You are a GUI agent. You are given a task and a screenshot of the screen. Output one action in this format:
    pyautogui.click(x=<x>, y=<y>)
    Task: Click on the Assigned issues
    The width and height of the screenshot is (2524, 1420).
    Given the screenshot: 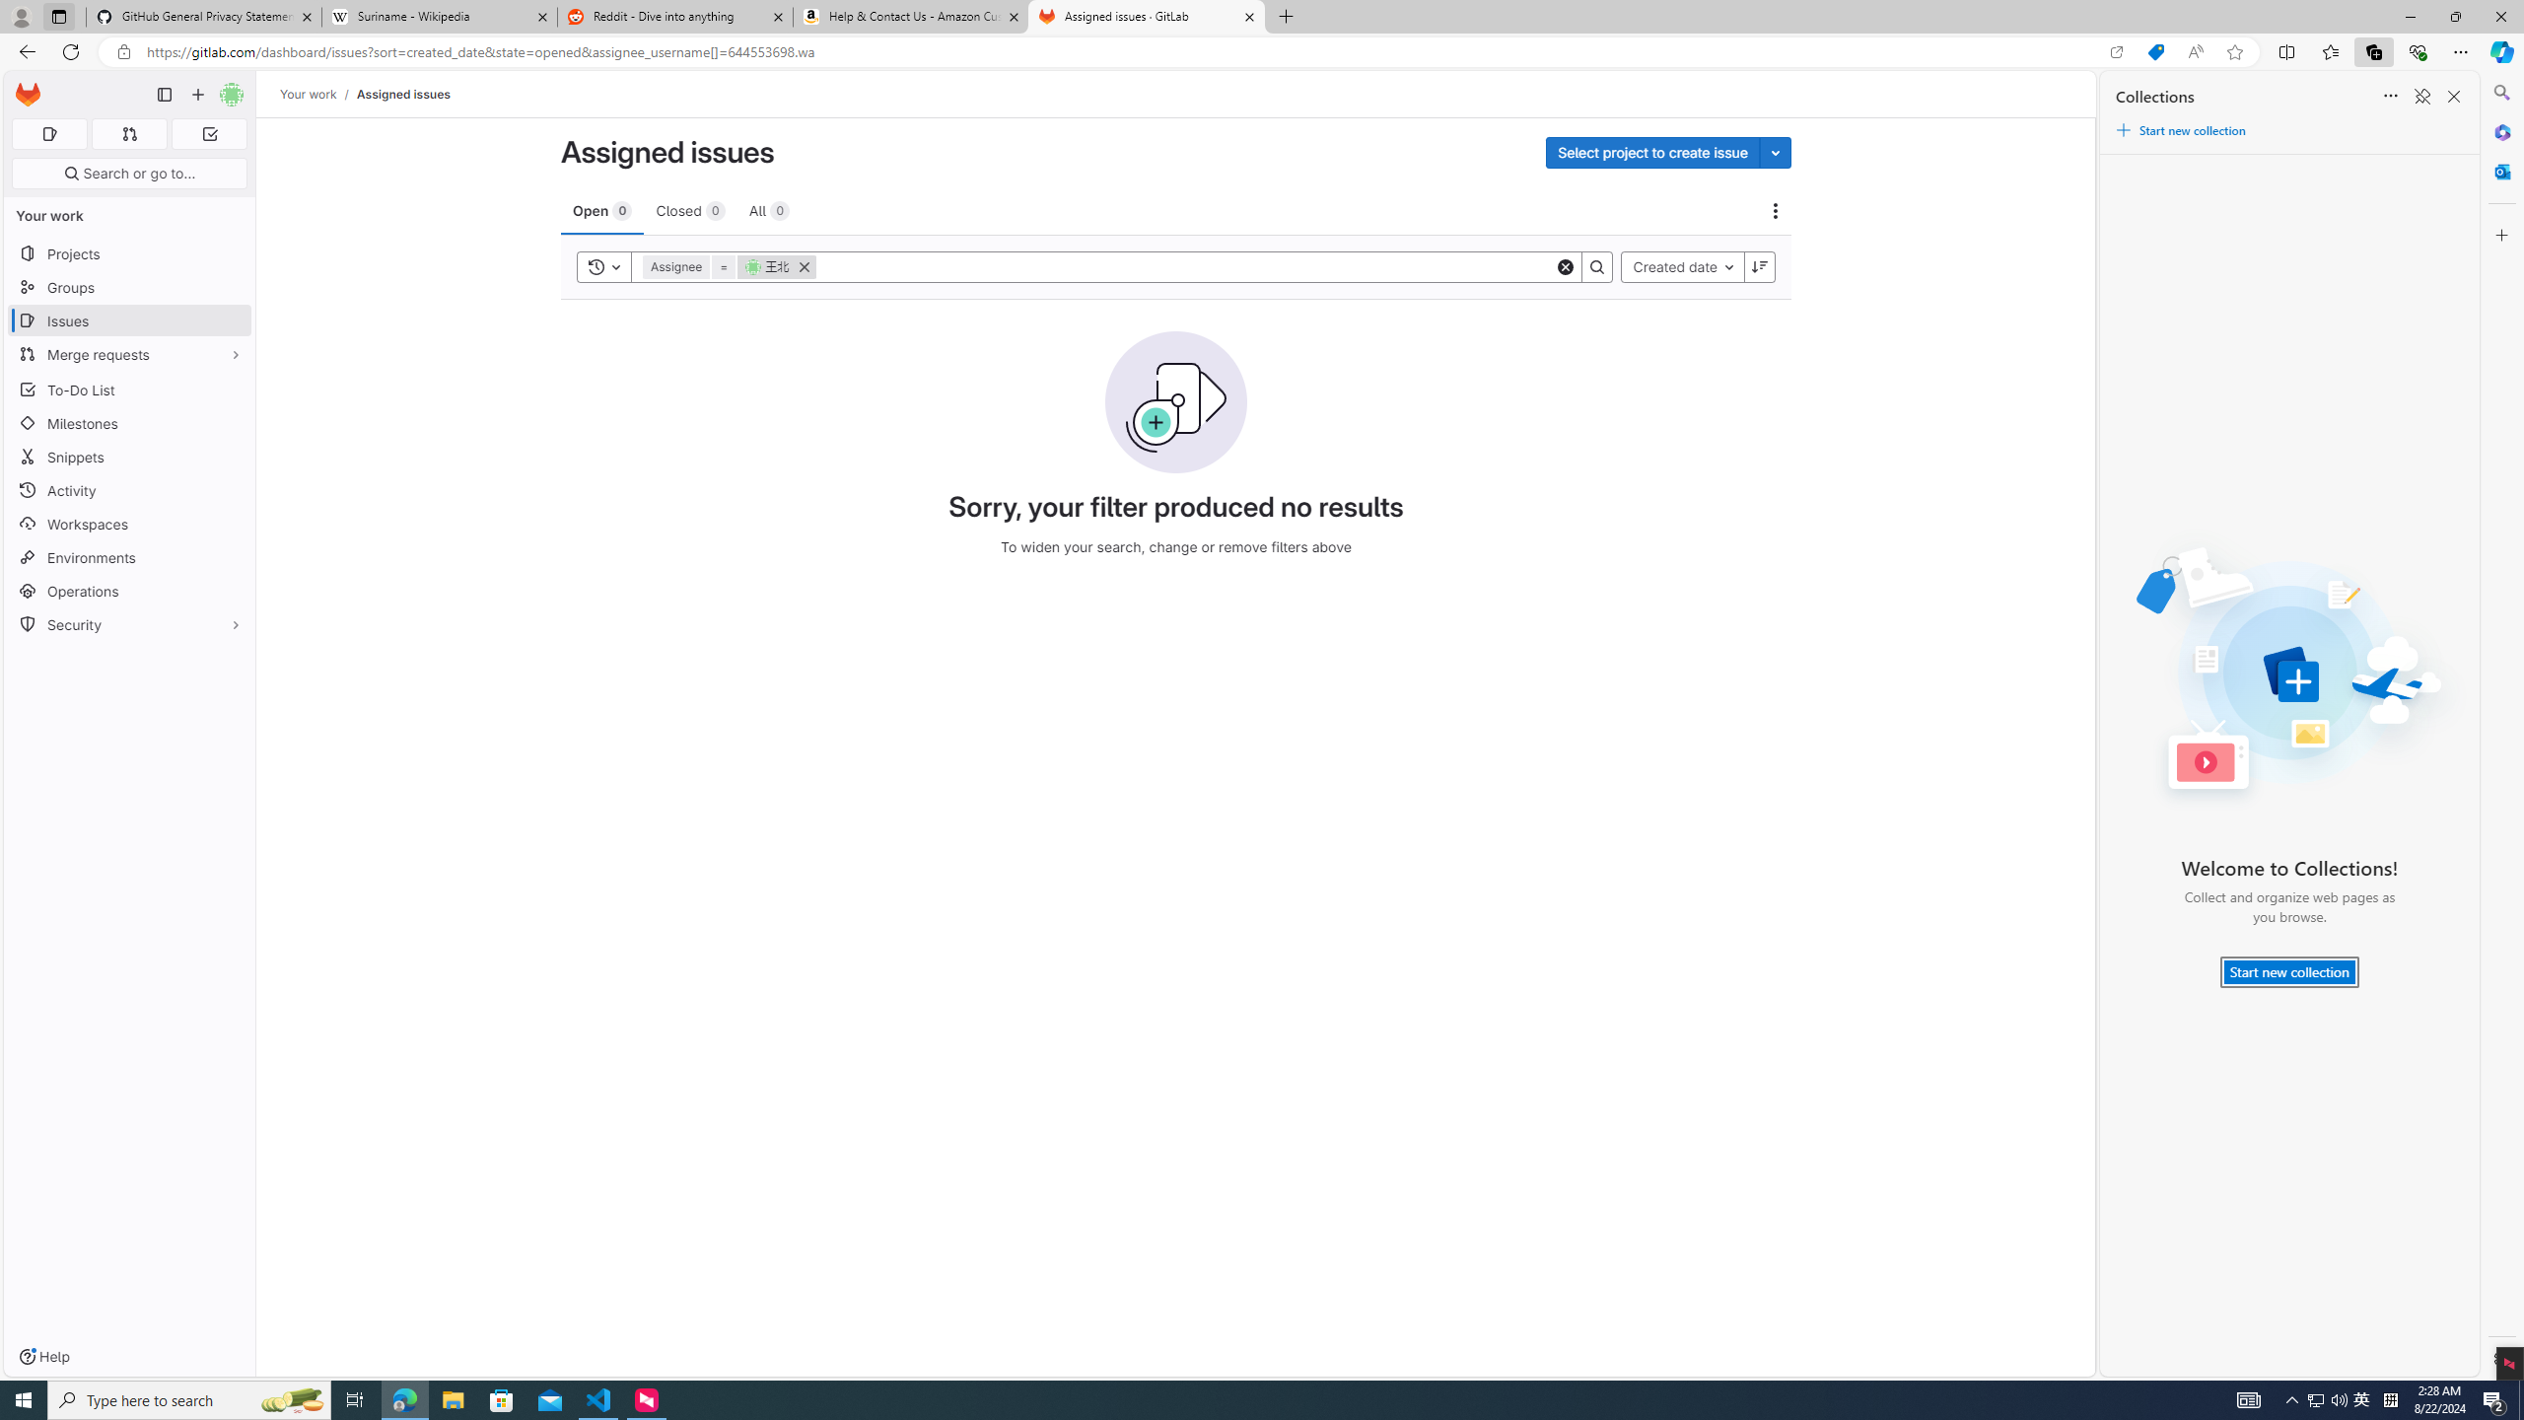 What is the action you would take?
    pyautogui.click(x=403, y=94)
    